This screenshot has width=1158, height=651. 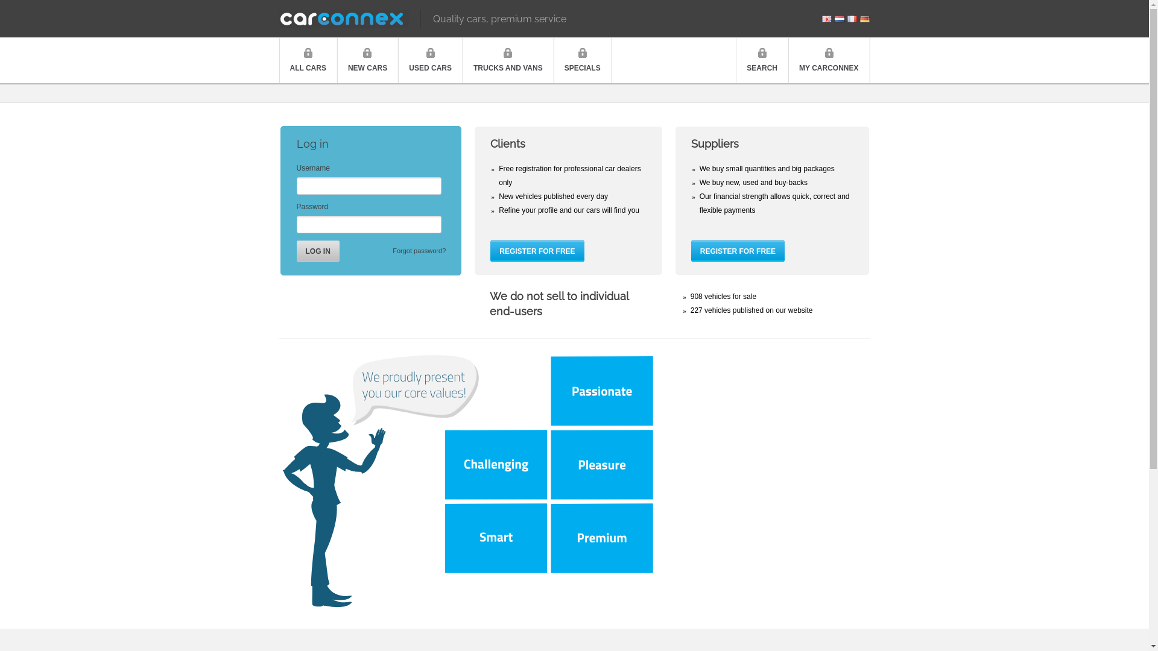 I want to click on carconnex, so click(x=349, y=19).